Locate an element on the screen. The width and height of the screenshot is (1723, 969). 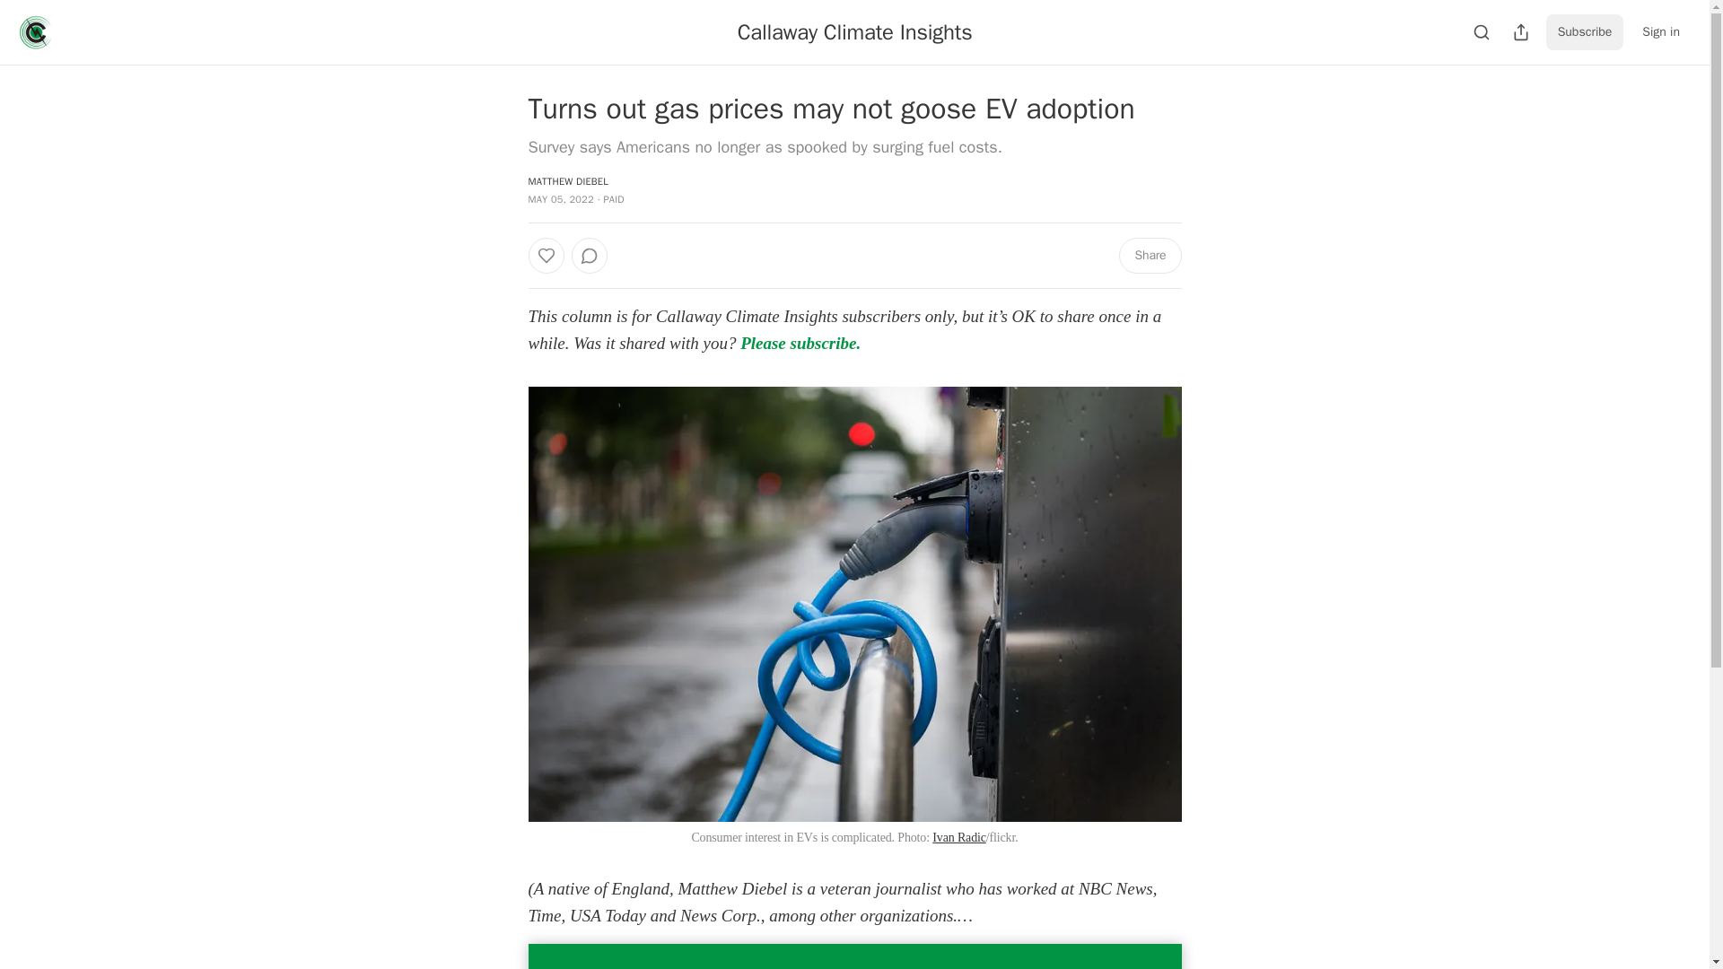
Please subscribe. is located at coordinates (800, 343).